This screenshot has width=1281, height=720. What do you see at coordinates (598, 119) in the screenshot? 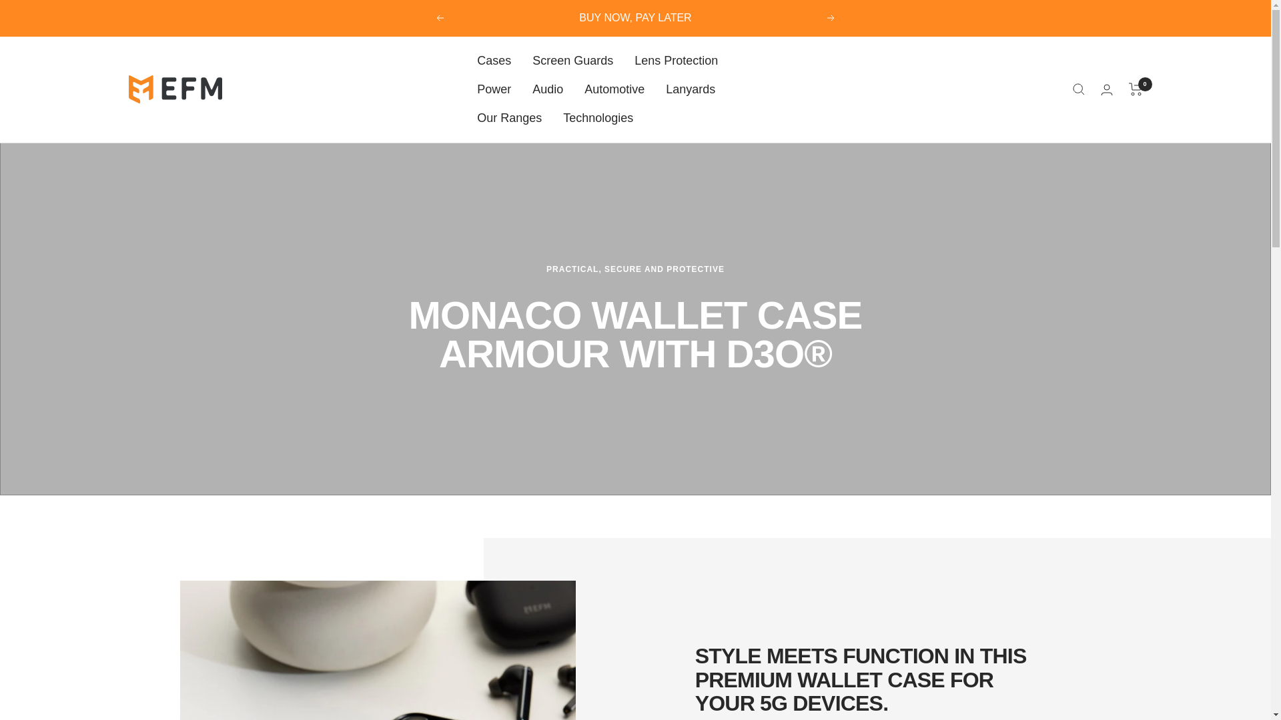
I see `Technologies` at bounding box center [598, 119].